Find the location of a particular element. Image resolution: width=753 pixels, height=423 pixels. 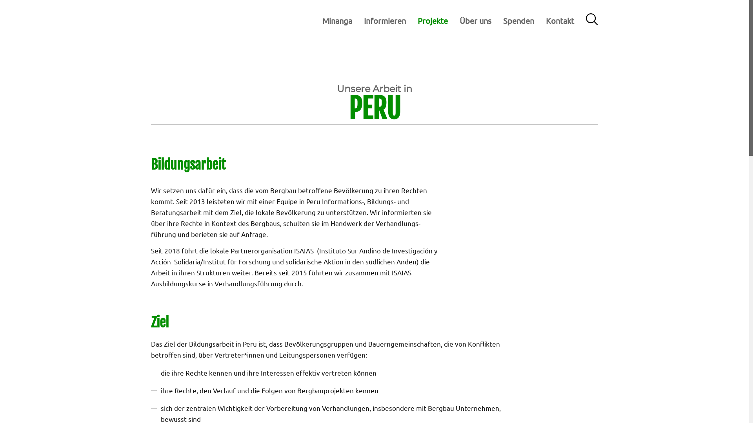

Minanga is located at coordinates (337, 21).